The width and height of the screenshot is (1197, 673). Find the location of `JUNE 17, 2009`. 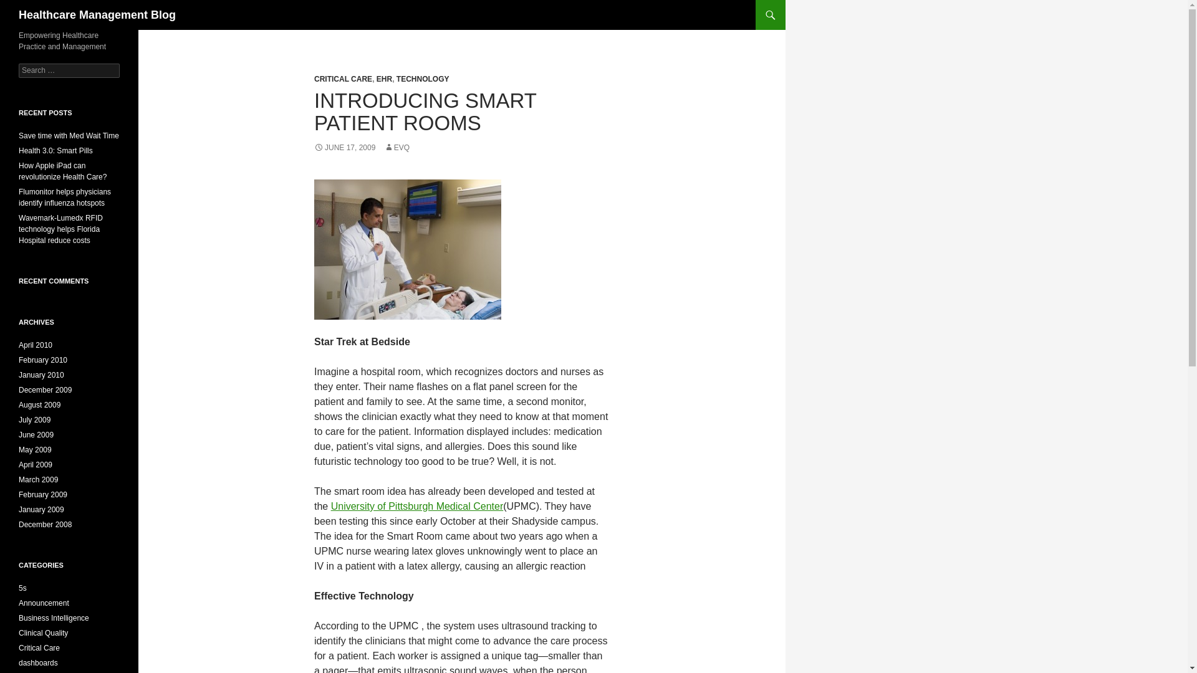

JUNE 17, 2009 is located at coordinates (344, 148).